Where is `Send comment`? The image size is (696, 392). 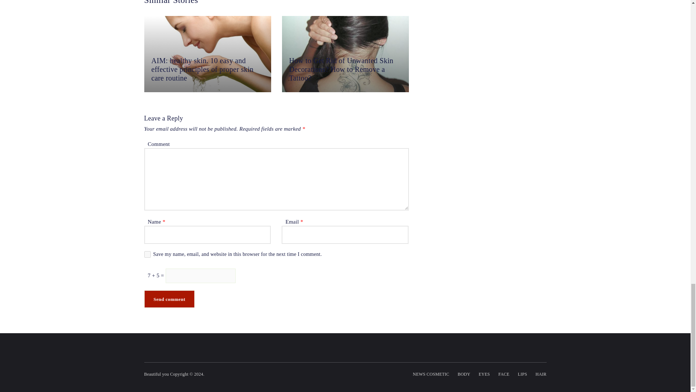 Send comment is located at coordinates (169, 299).